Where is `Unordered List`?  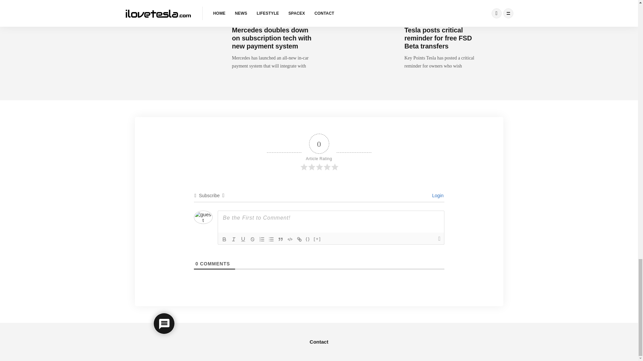 Unordered List is located at coordinates (271, 239).